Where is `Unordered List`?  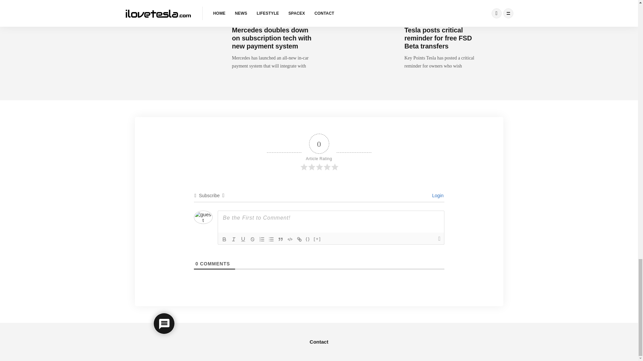 Unordered List is located at coordinates (271, 239).